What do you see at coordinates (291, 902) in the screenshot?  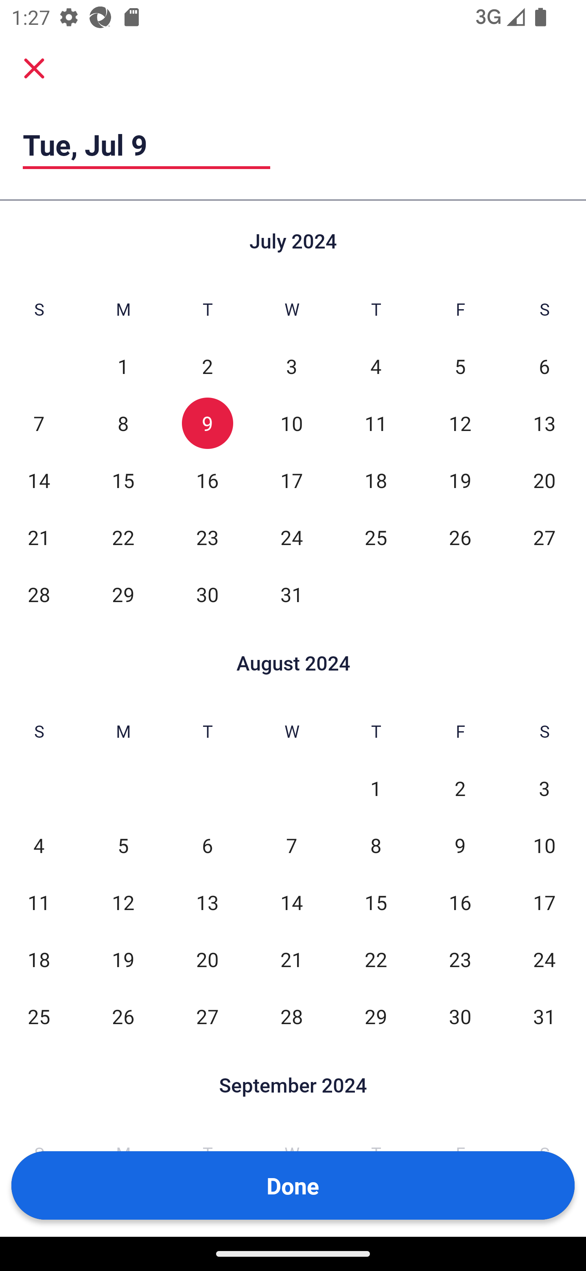 I see `14 Wed, Aug 14, Not Selected` at bounding box center [291, 902].